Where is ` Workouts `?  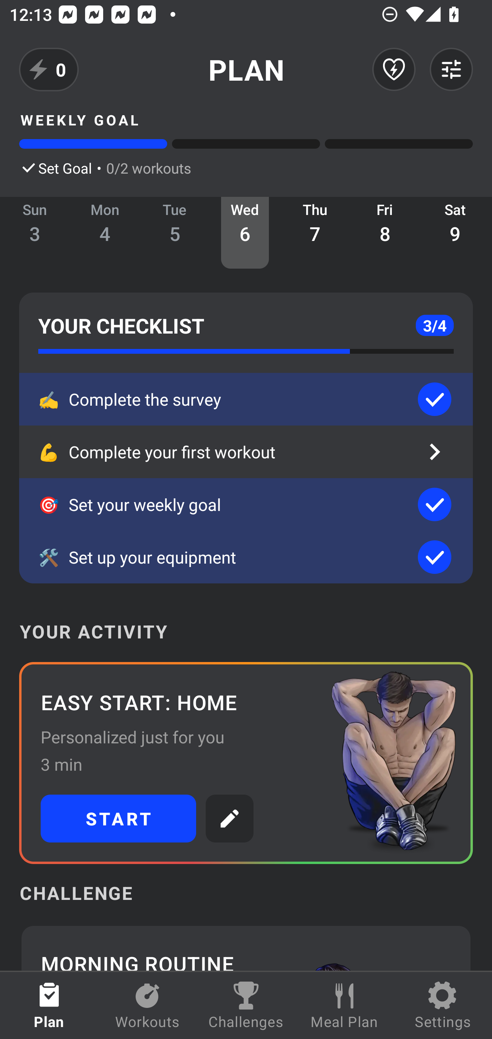
 Workouts  is located at coordinates (148, 1006).